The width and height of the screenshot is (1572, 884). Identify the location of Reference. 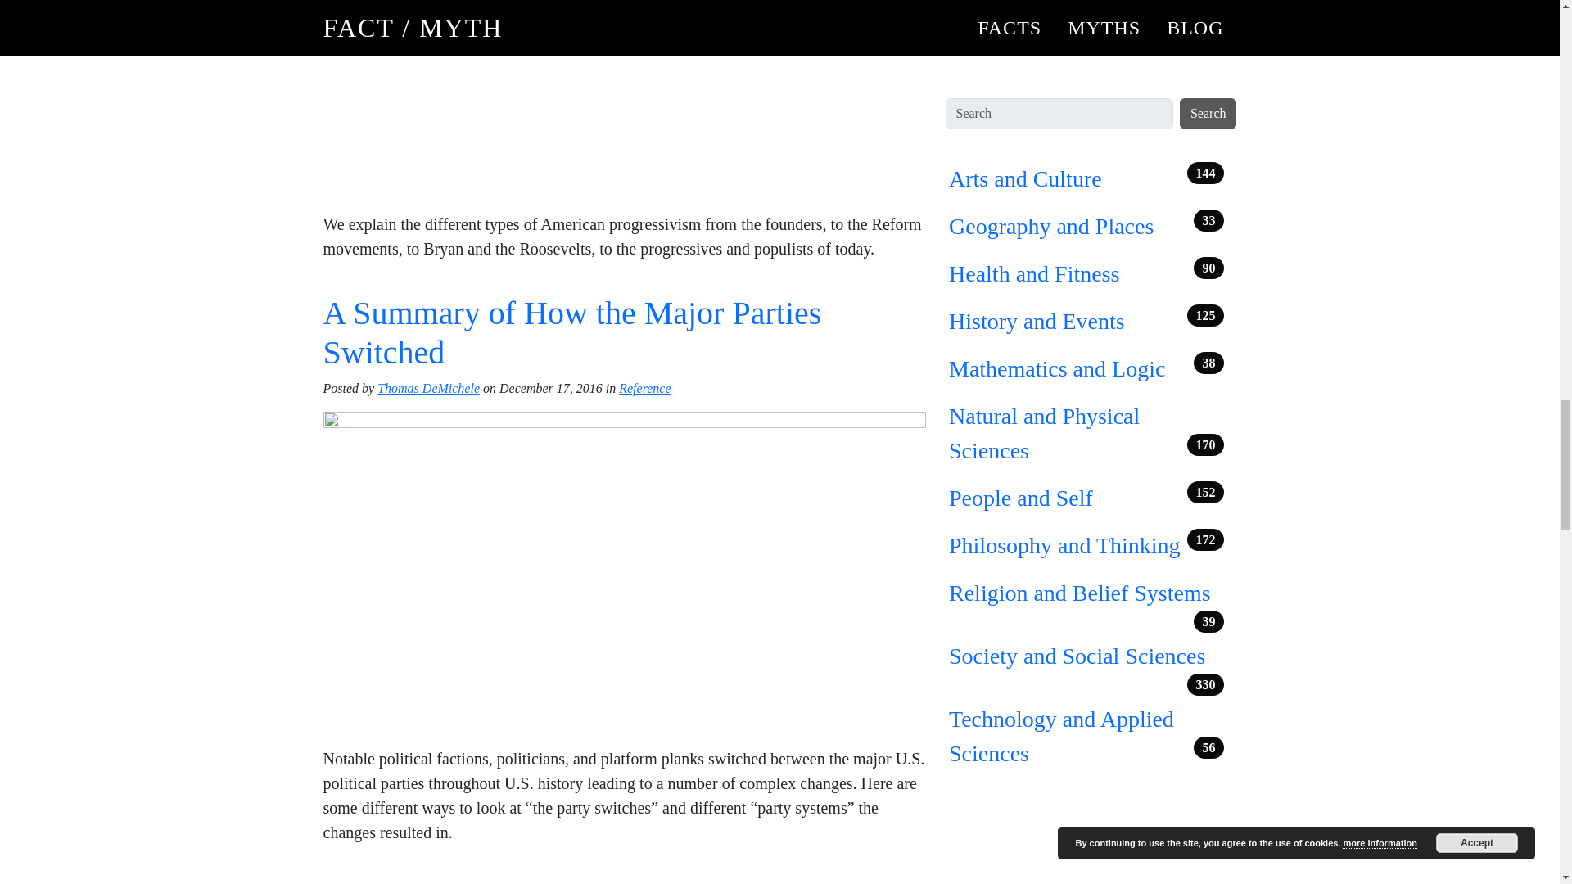
(645, 388).